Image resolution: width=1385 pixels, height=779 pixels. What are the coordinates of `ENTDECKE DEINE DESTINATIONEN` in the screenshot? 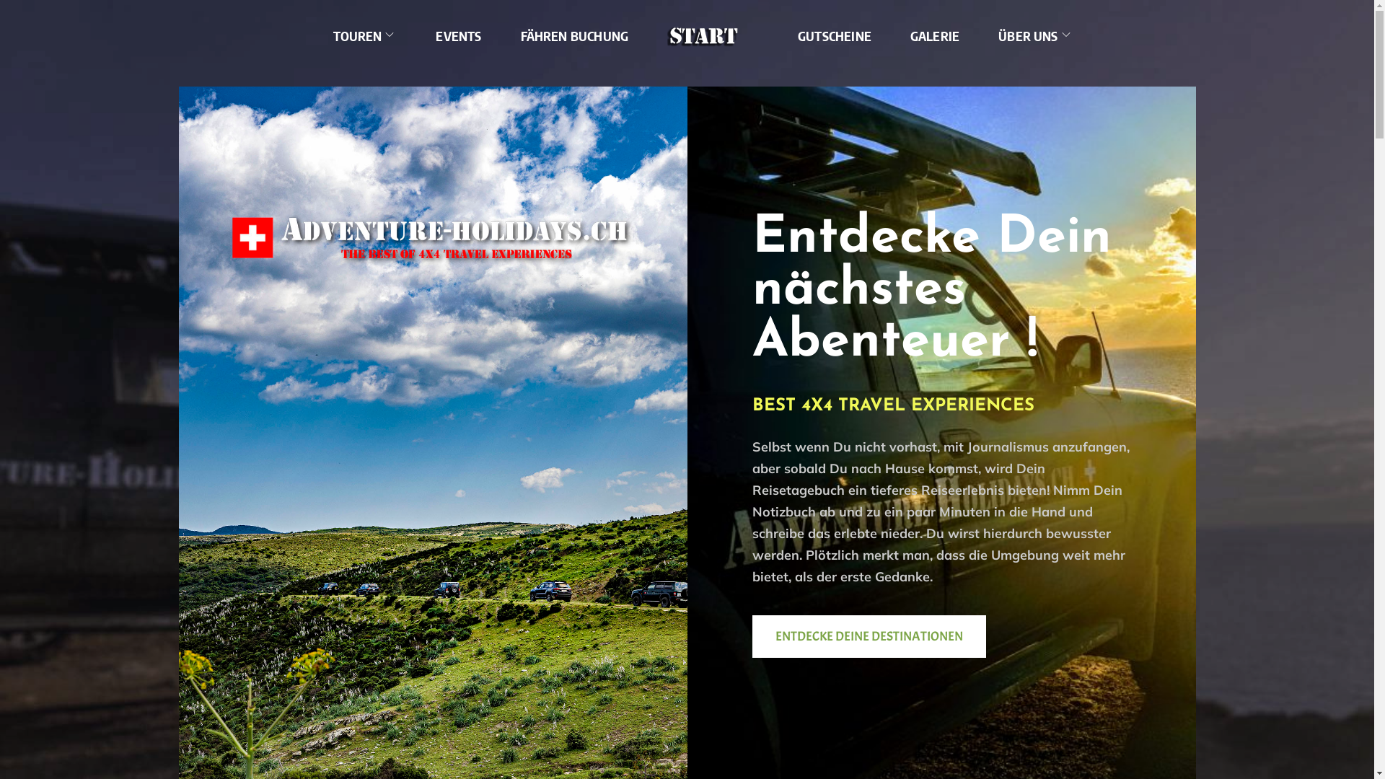 It's located at (869, 636).